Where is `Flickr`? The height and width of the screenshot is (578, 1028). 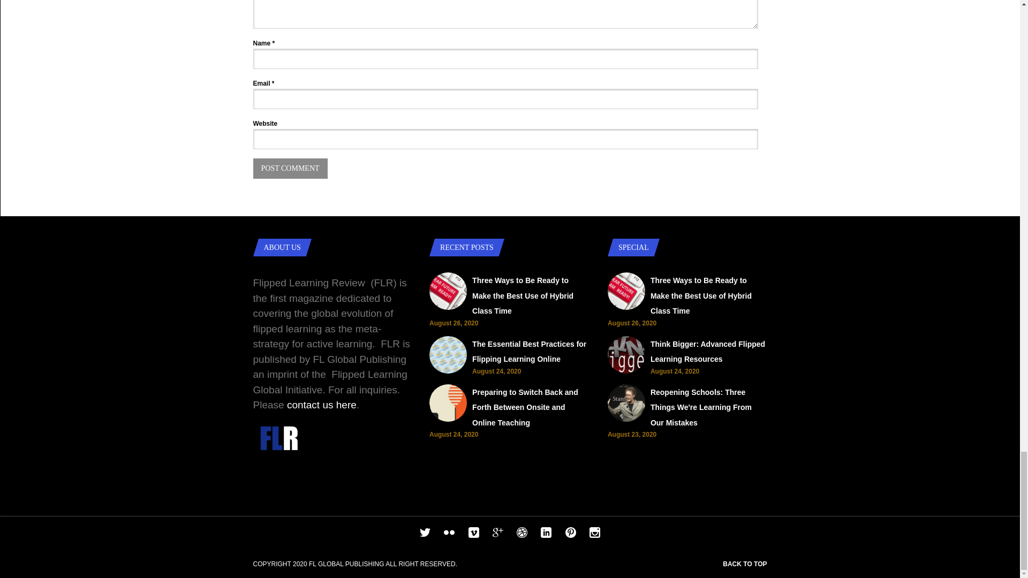
Flickr is located at coordinates (449, 534).